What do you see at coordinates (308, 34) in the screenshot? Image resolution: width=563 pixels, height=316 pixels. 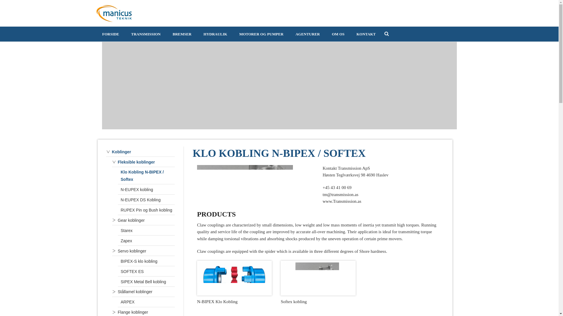 I see `AGENTURER` at bounding box center [308, 34].